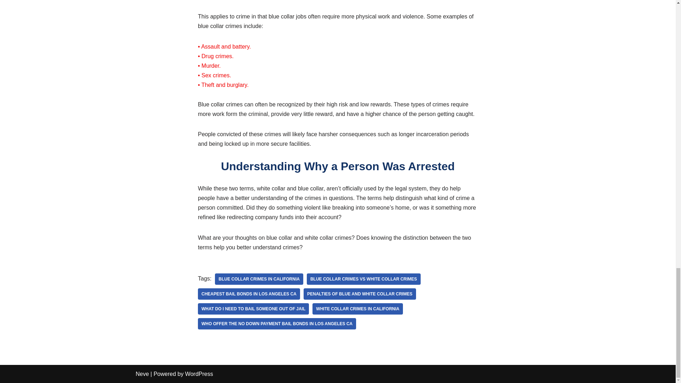 Image resolution: width=681 pixels, height=383 pixels. Describe the element at coordinates (360, 294) in the screenshot. I see `PENALTIES OF BLUE AND WHITE COLLAR CRIMES` at that location.